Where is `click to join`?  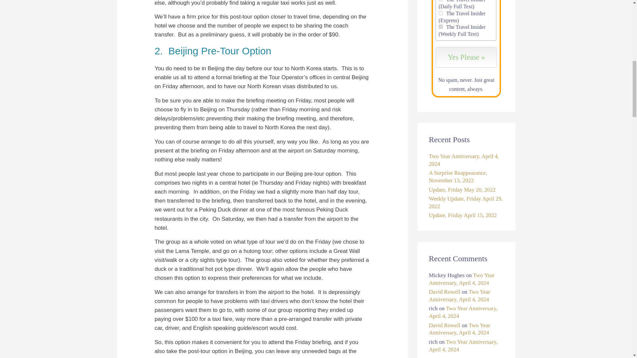 click to join is located at coordinates (466, 57).